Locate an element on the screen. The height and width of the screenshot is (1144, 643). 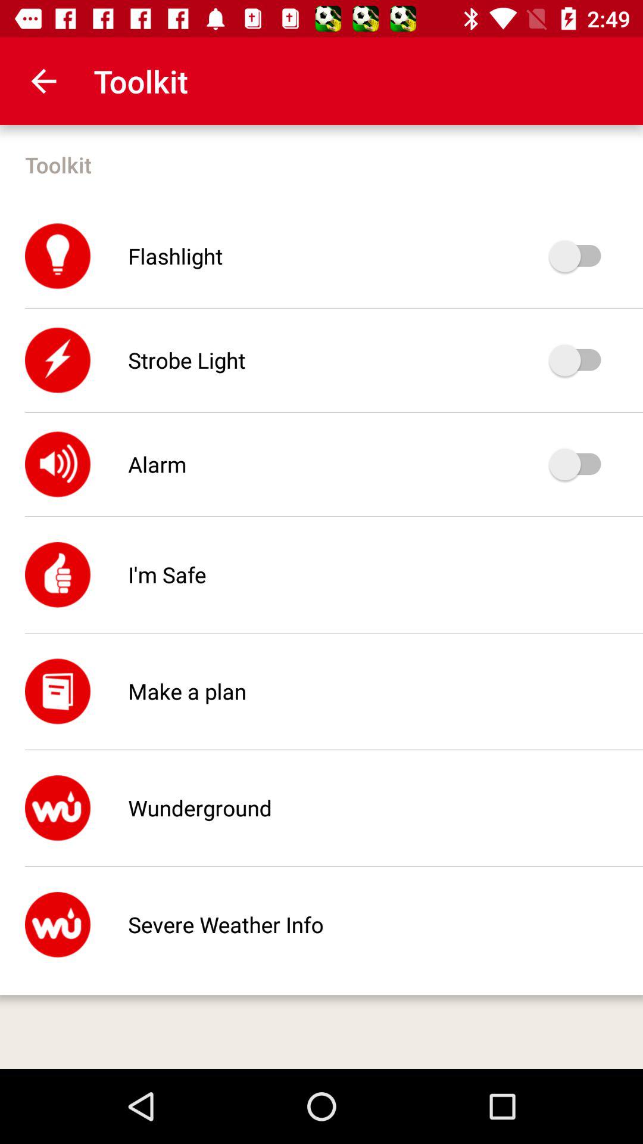
launch the app to the left of toolkit app is located at coordinates (43, 81).